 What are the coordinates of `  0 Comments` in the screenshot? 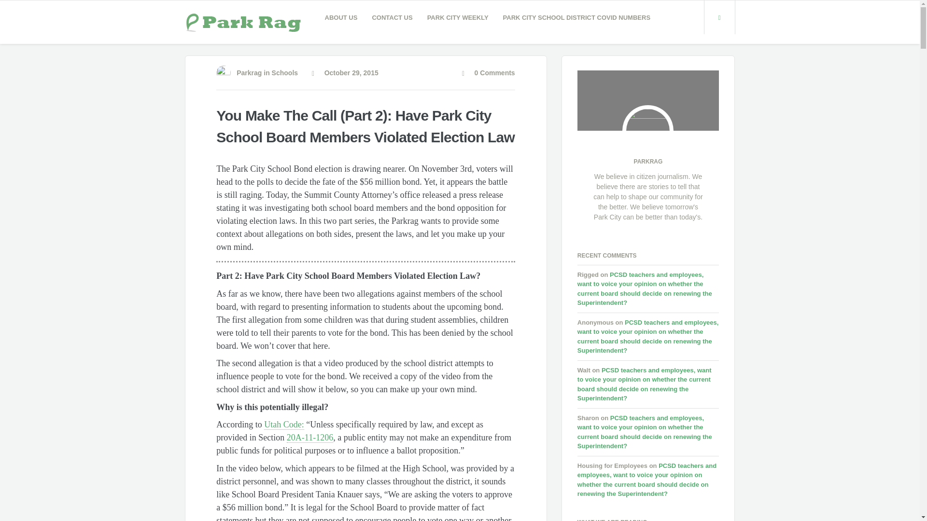 It's located at (489, 72).